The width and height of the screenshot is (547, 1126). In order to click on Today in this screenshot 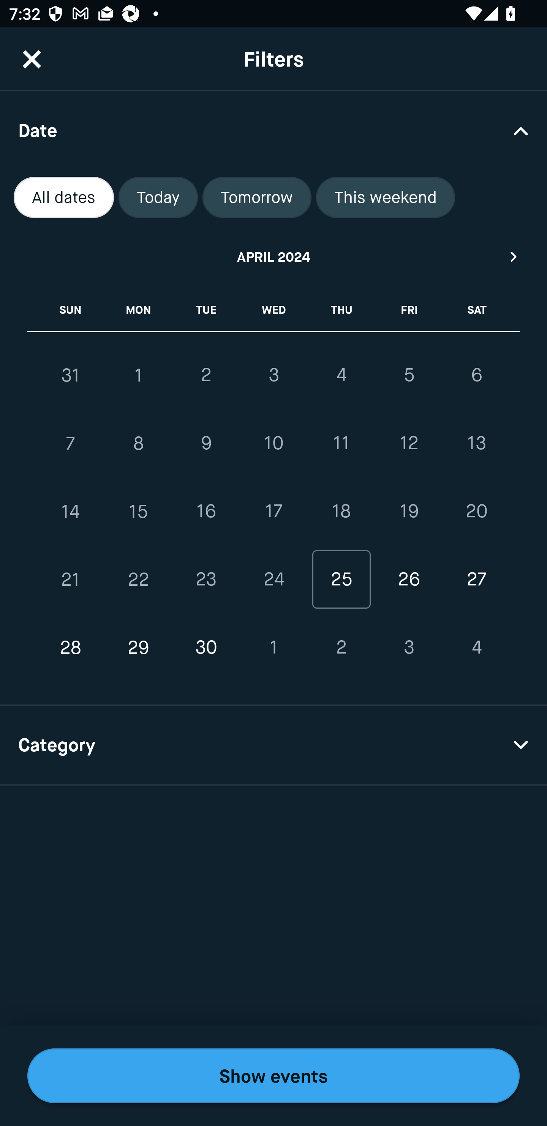, I will do `click(158, 197)`.